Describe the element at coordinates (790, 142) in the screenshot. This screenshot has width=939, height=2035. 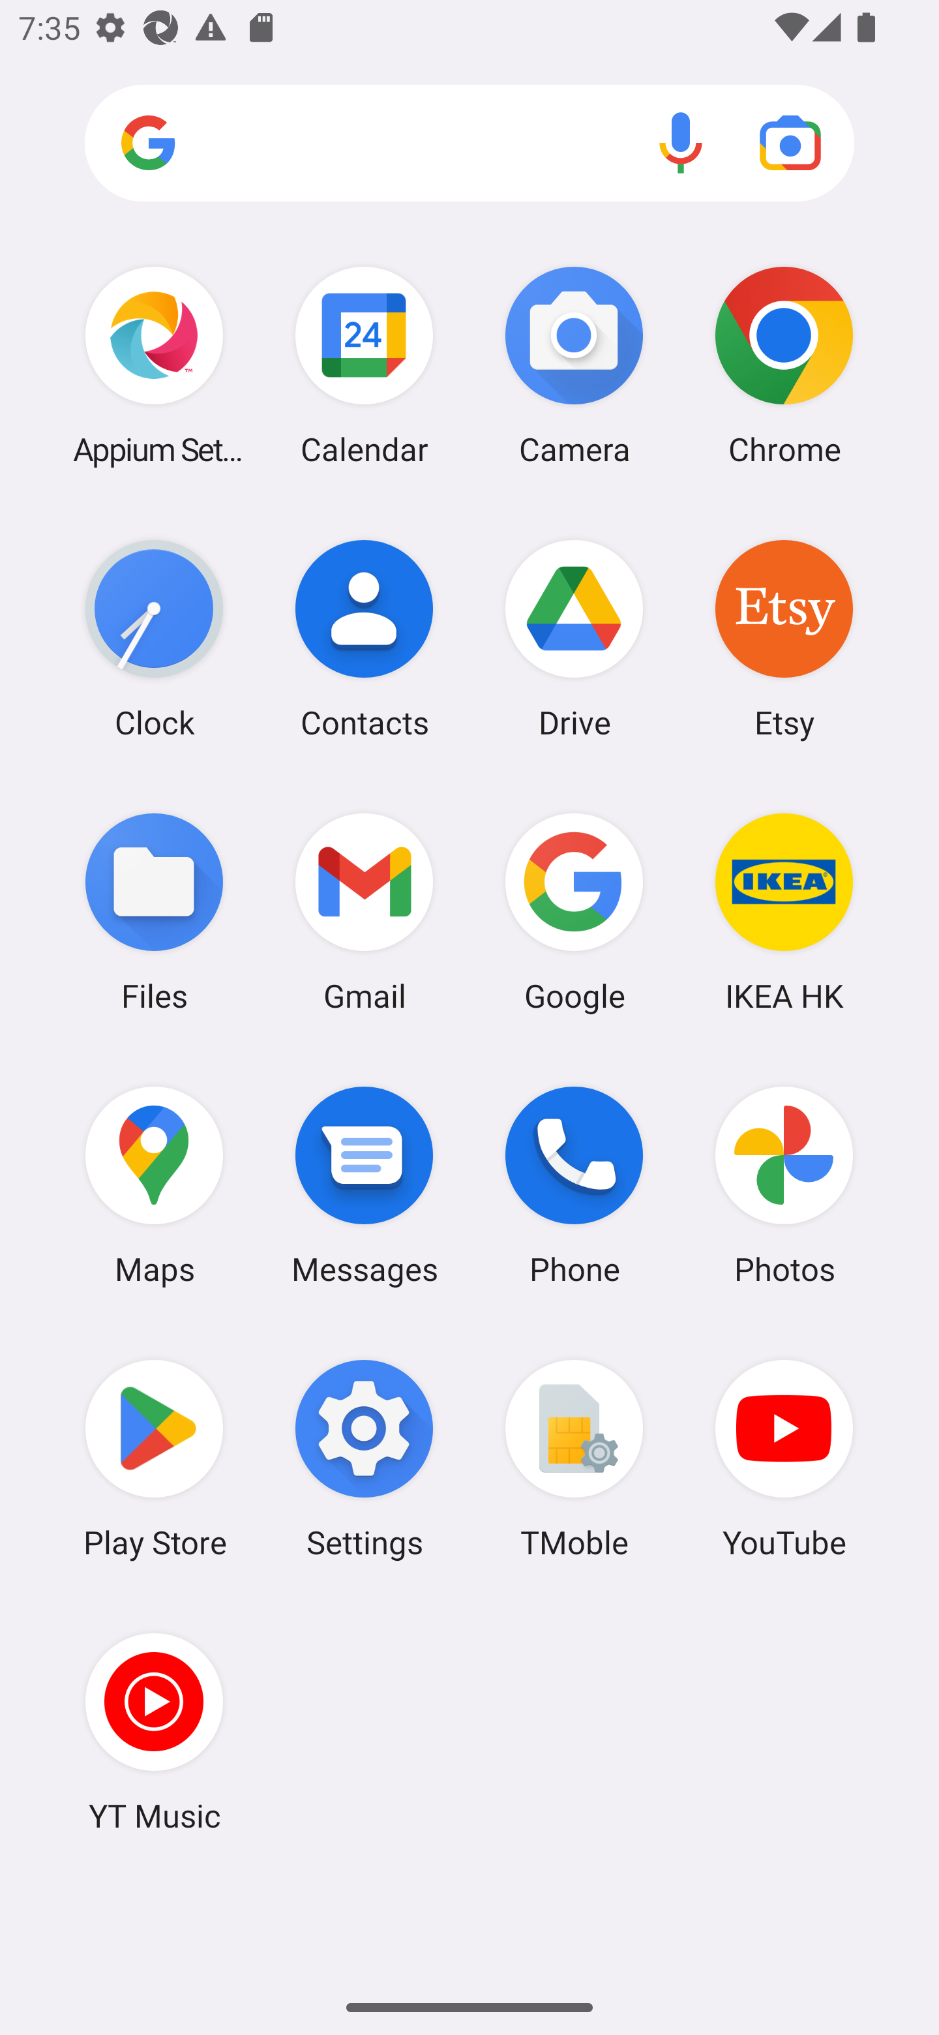
I see `Google Lens` at that location.